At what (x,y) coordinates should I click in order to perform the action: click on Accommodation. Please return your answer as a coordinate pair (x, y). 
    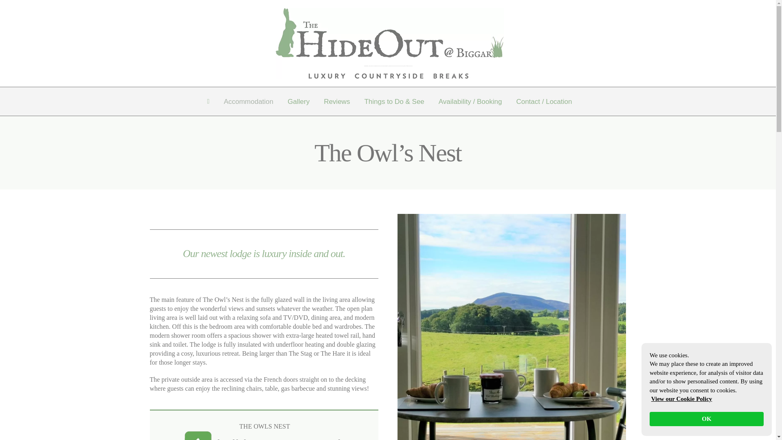
    Looking at the image, I should click on (248, 101).